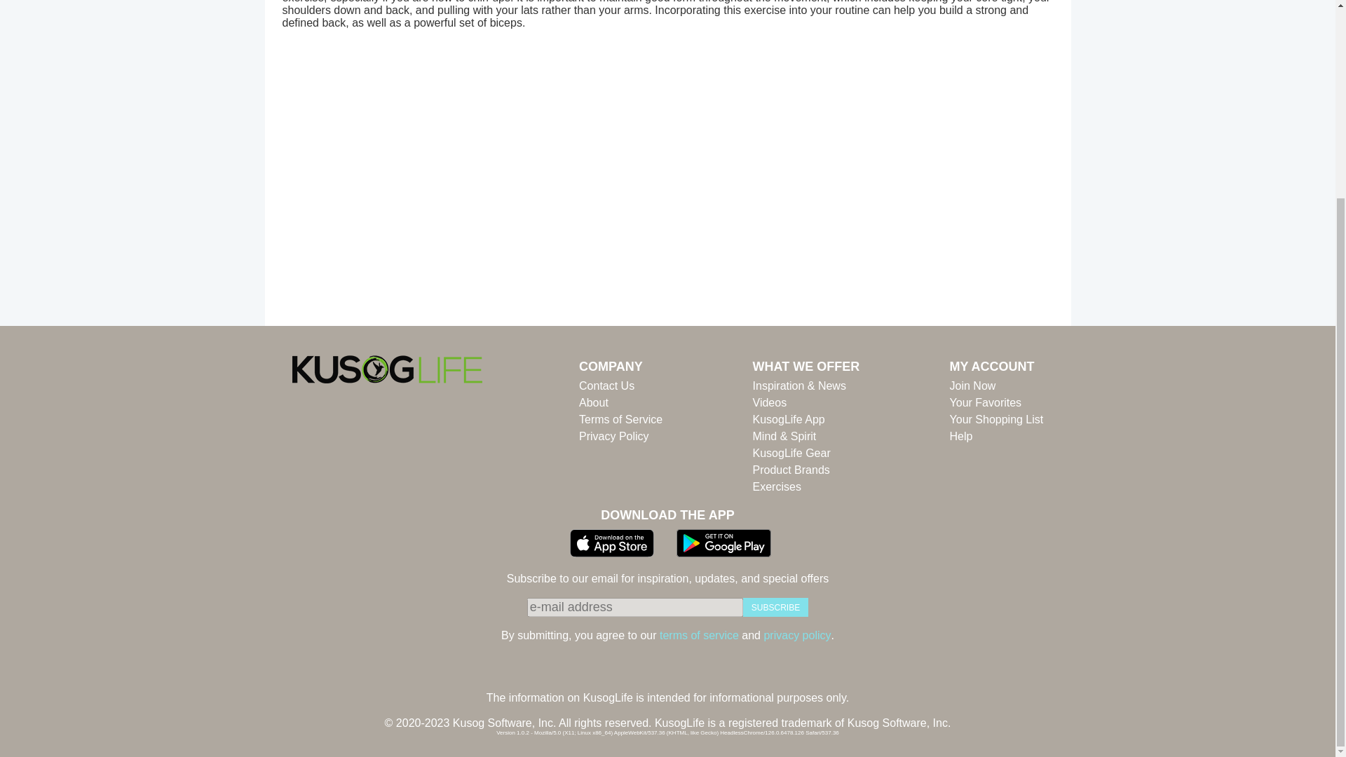 The width and height of the screenshot is (1346, 757). Describe the element at coordinates (699, 635) in the screenshot. I see `terms of service` at that location.